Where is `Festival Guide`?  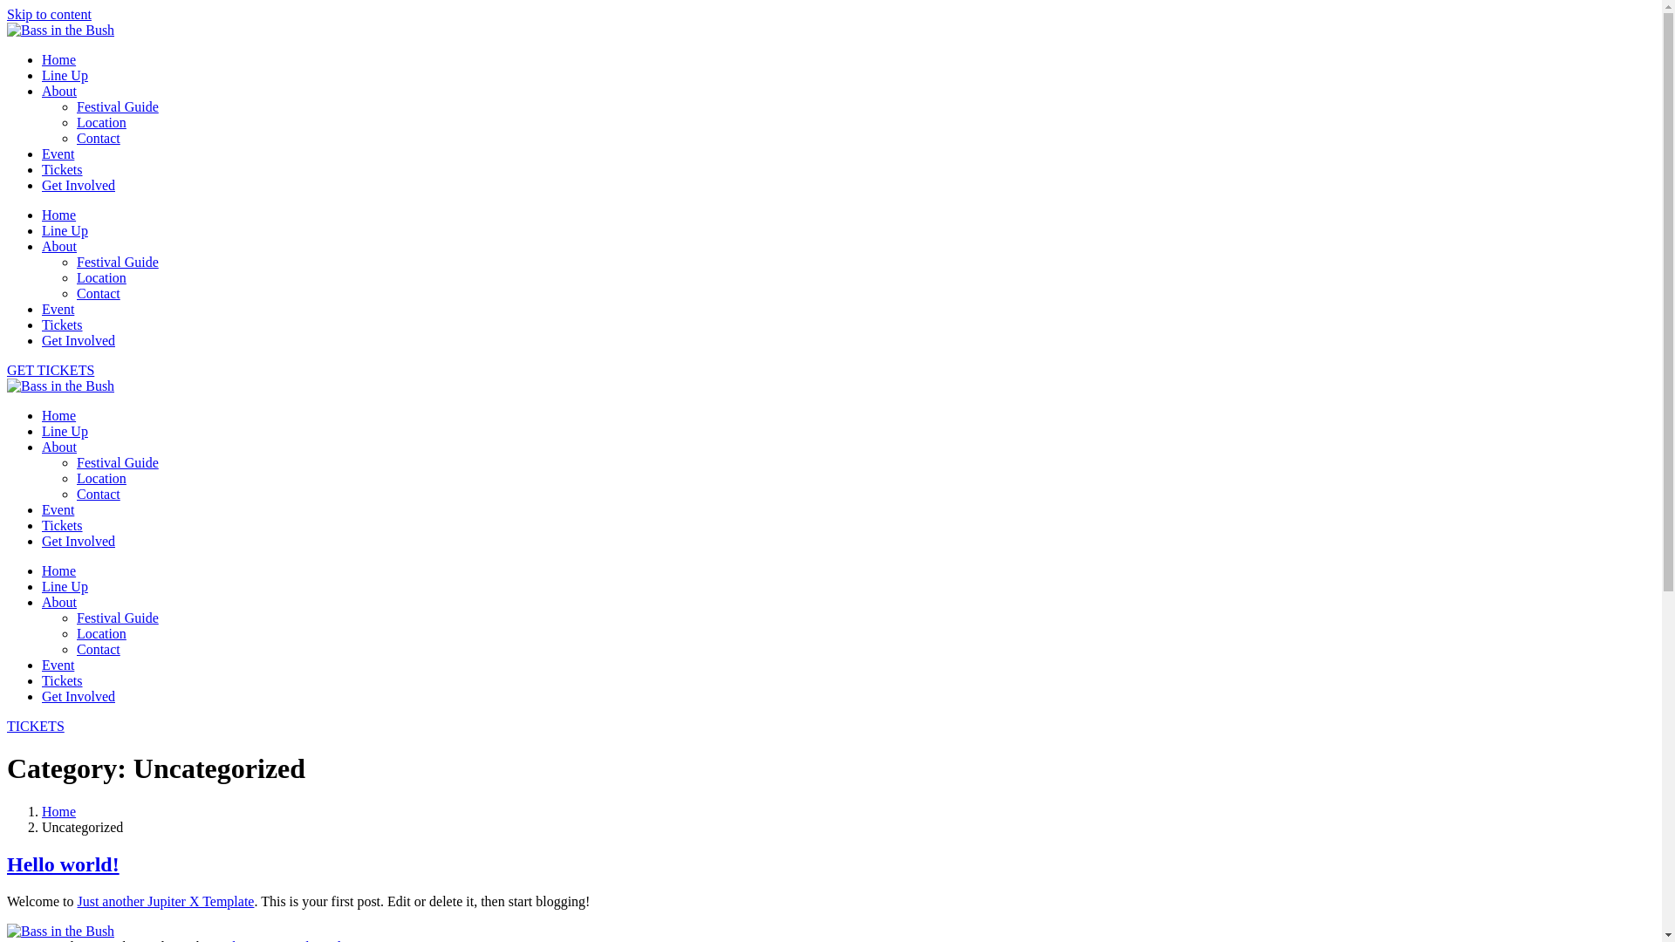 Festival Guide is located at coordinates (118, 106).